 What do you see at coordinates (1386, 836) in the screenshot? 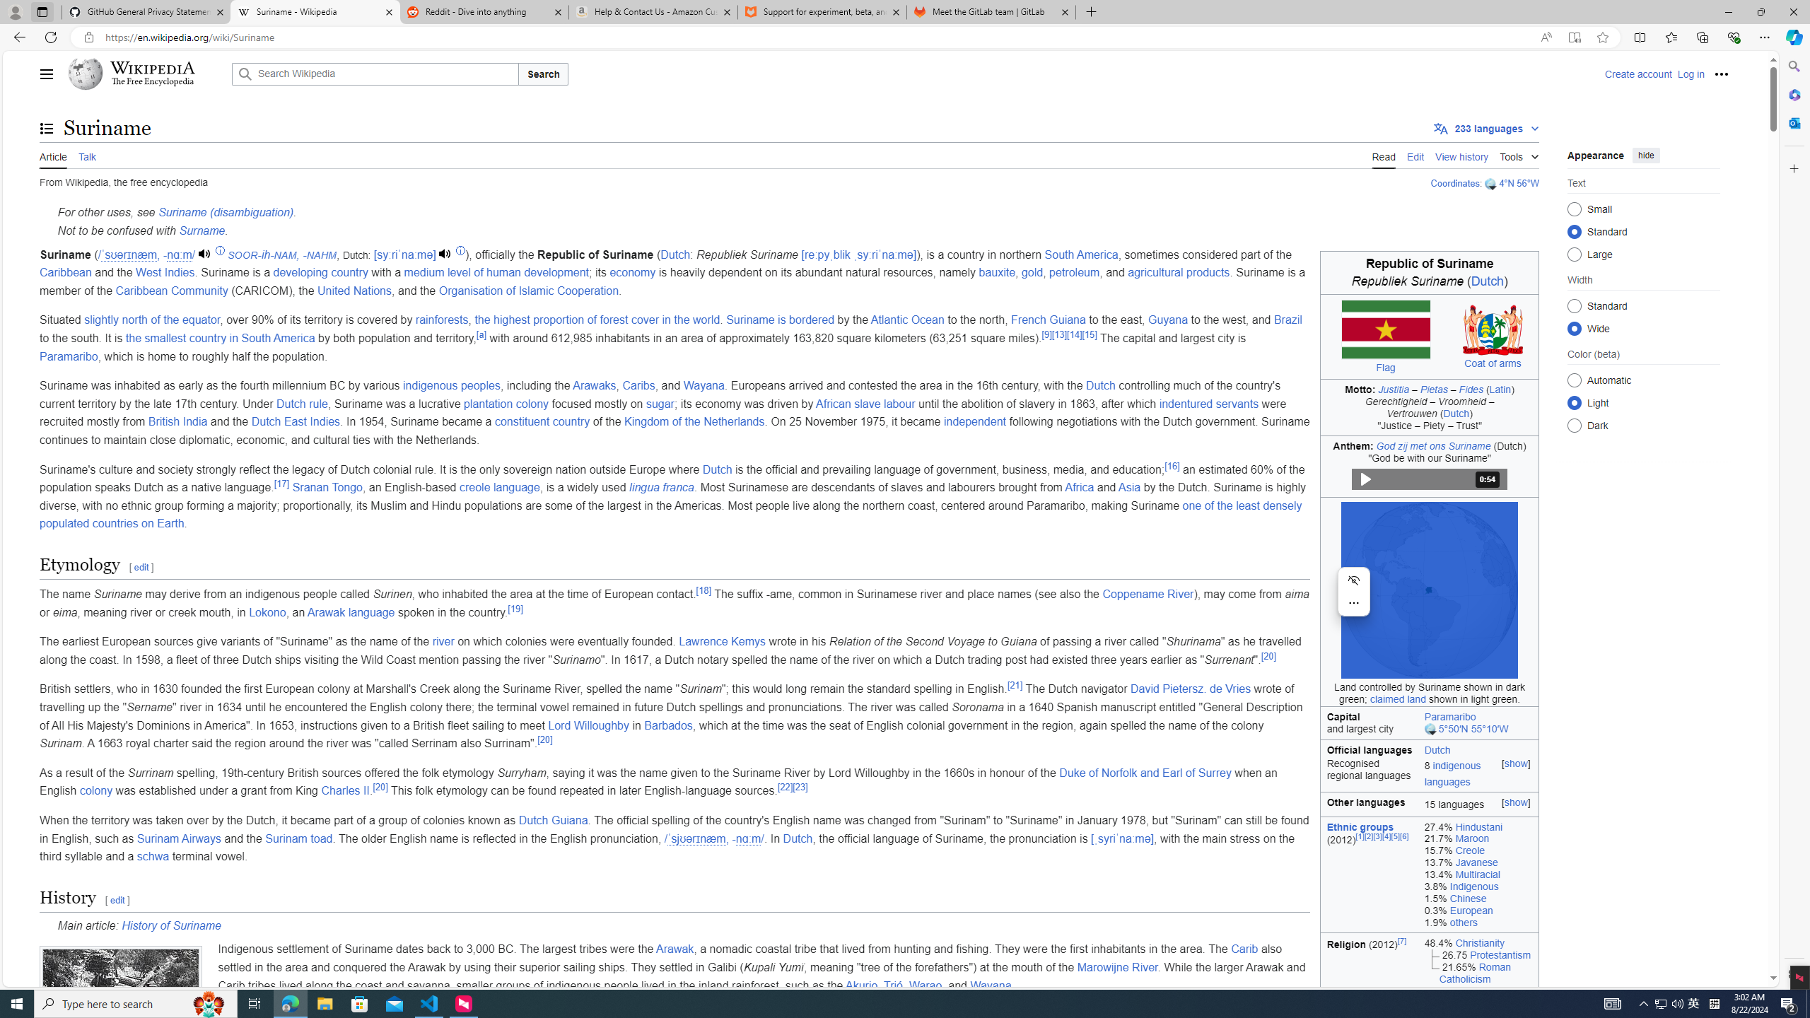
I see `[4]` at bounding box center [1386, 836].